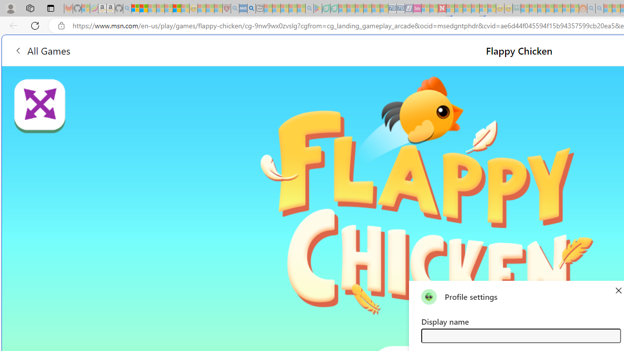 The width and height of the screenshot is (624, 351). I want to click on Cheap Car Rentals - Save70.com - Sleeping, so click(392, 9).